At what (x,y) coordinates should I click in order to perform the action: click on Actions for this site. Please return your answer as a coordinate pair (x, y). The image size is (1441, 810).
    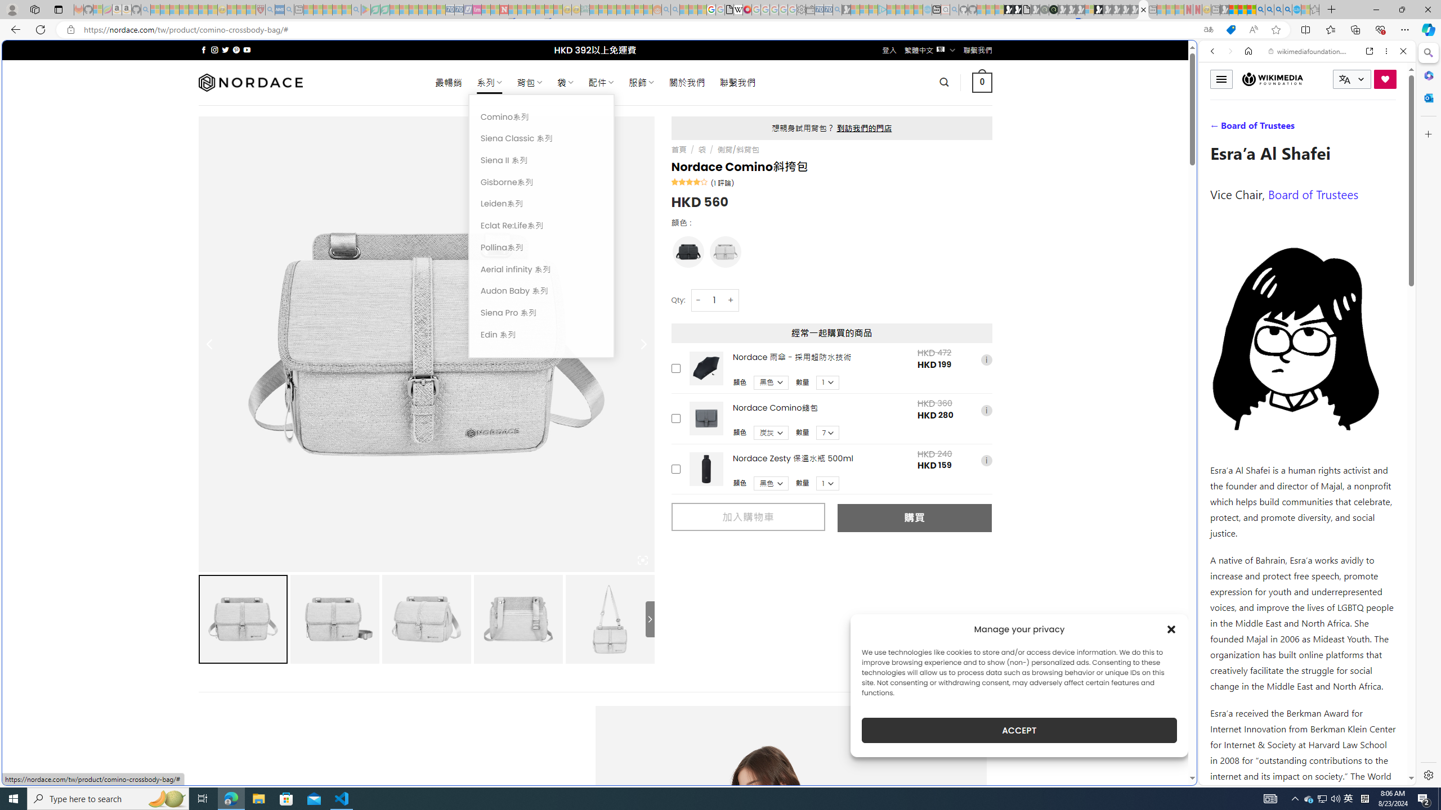
    Looking at the image, I should click on (1357, 577).